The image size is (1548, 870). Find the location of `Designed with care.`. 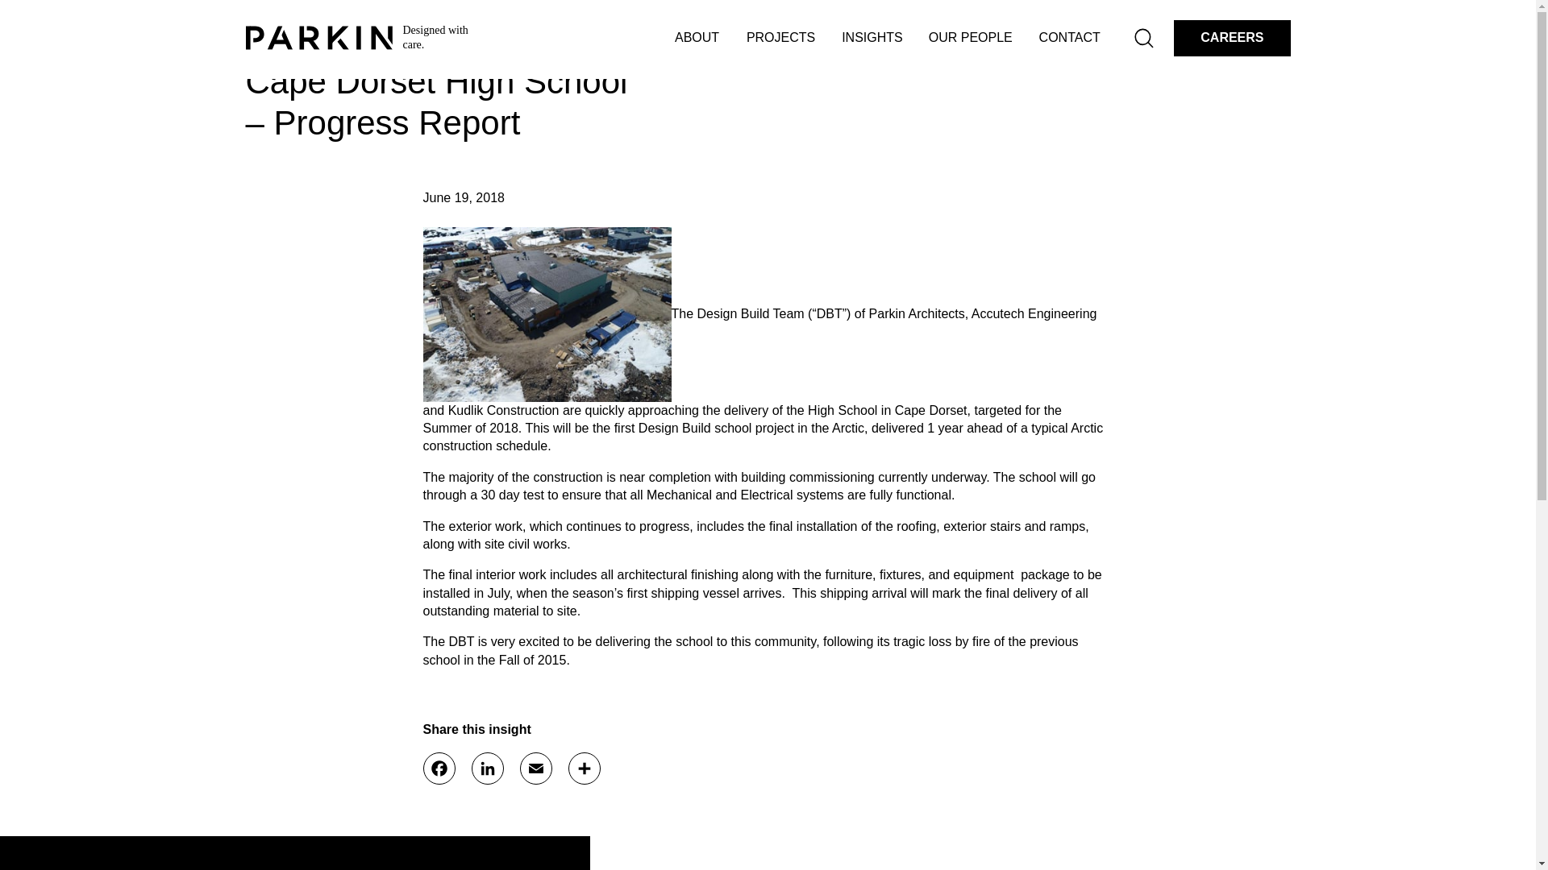

Designed with care. is located at coordinates (362, 37).